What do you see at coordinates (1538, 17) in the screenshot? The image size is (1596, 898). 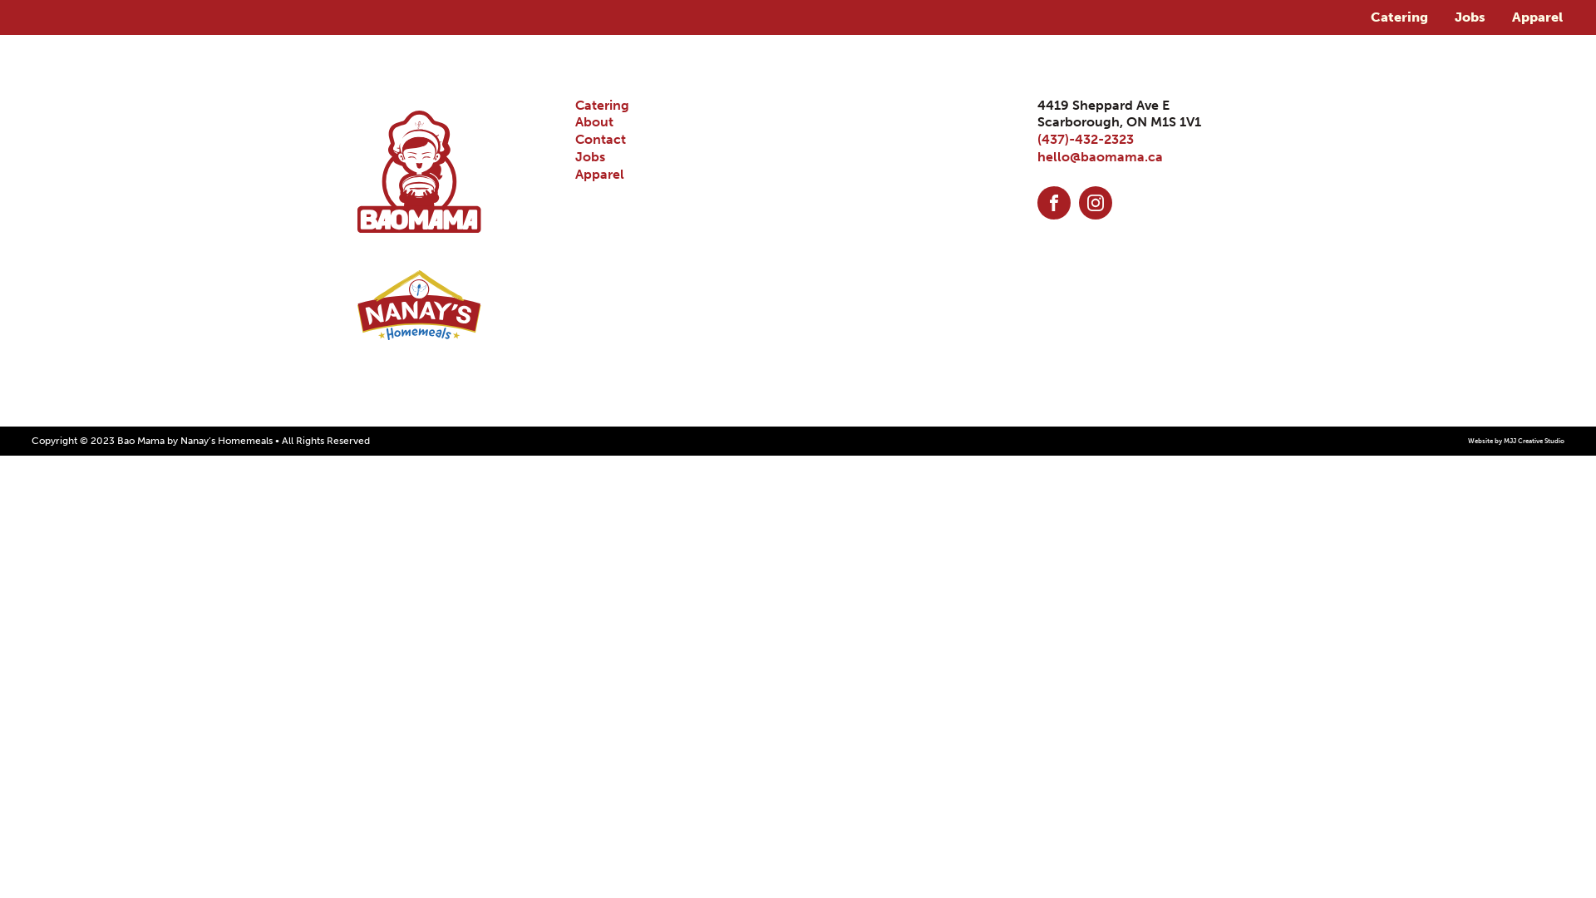 I see `Apparel` at bounding box center [1538, 17].